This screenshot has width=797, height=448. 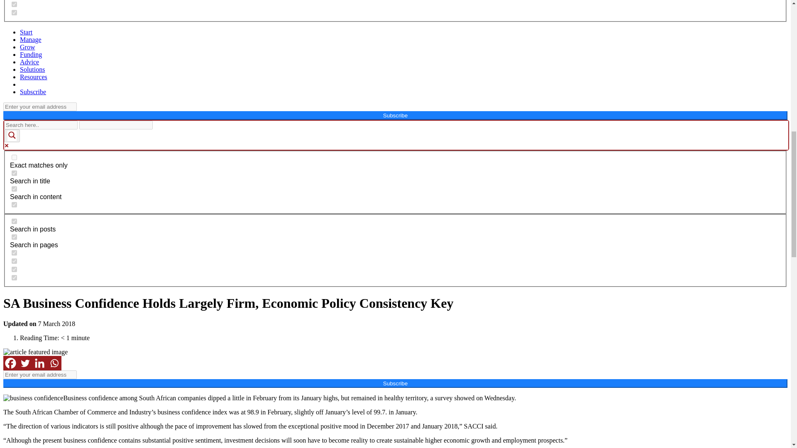 I want to click on Funding, so click(x=31, y=55).